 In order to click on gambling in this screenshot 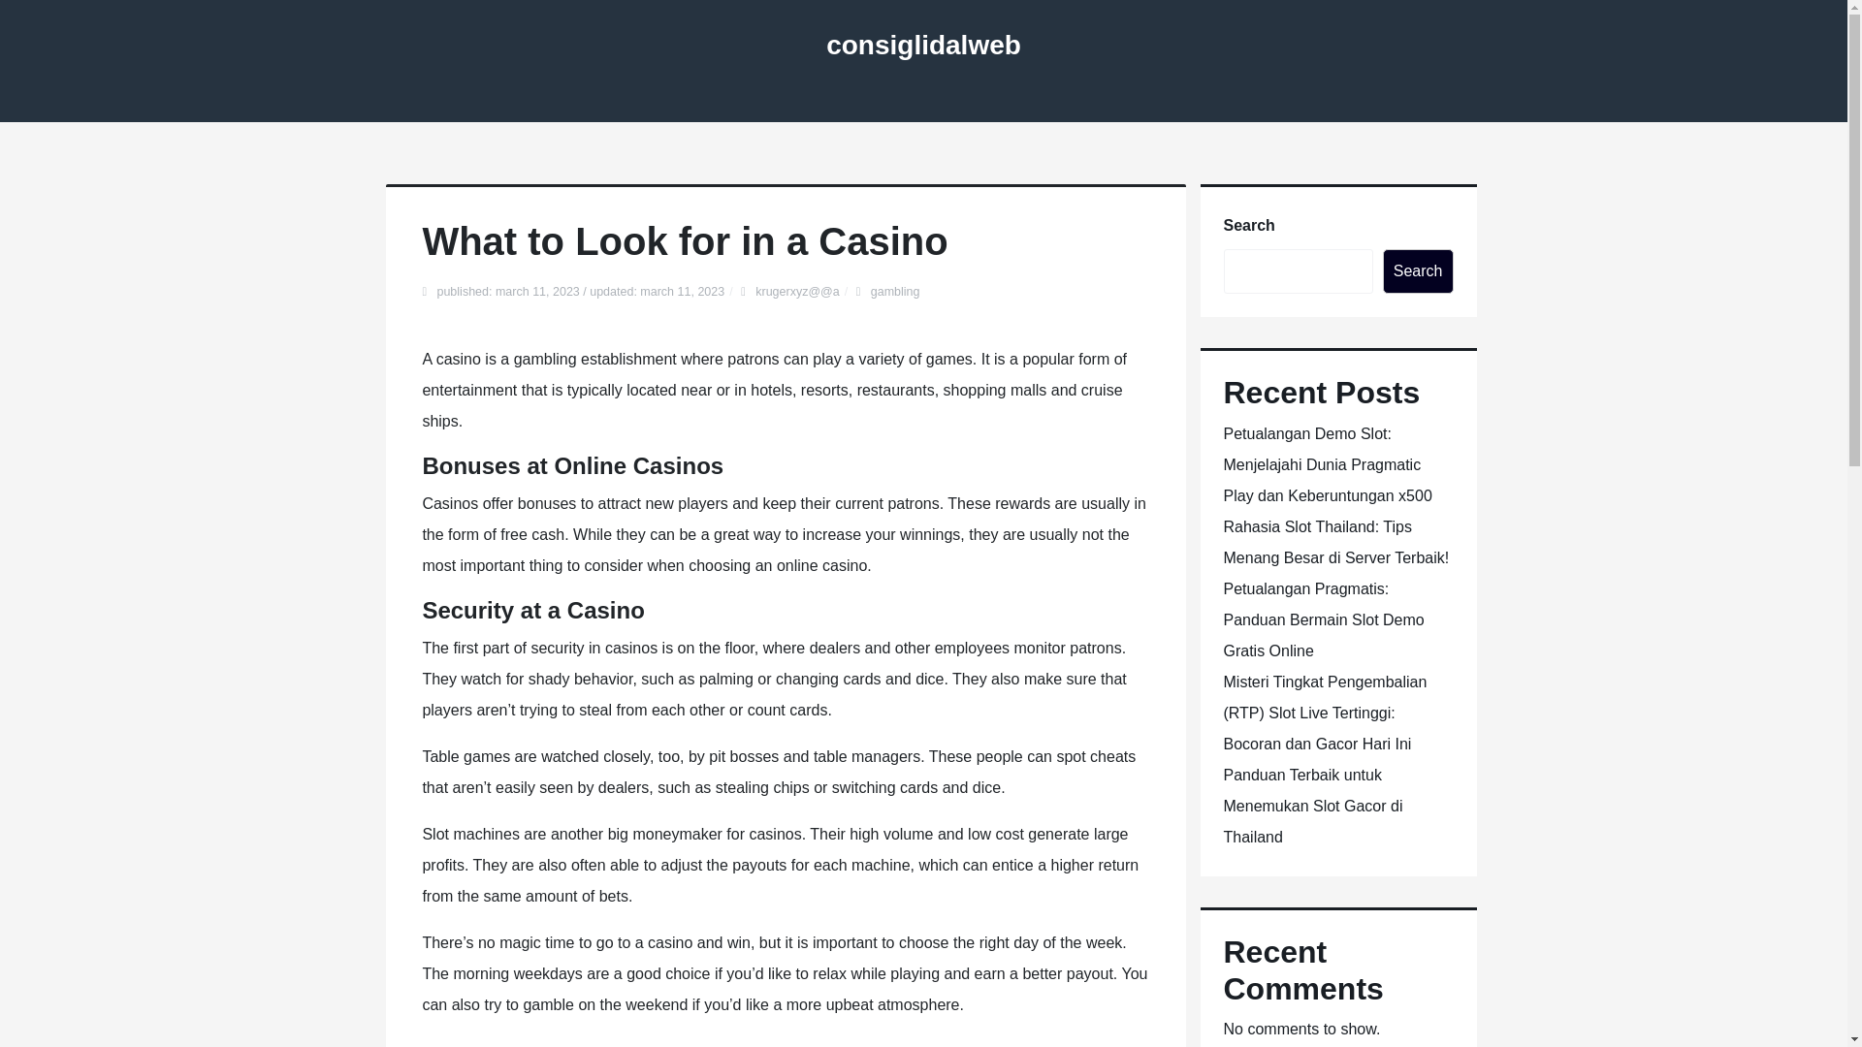, I will do `click(895, 291)`.